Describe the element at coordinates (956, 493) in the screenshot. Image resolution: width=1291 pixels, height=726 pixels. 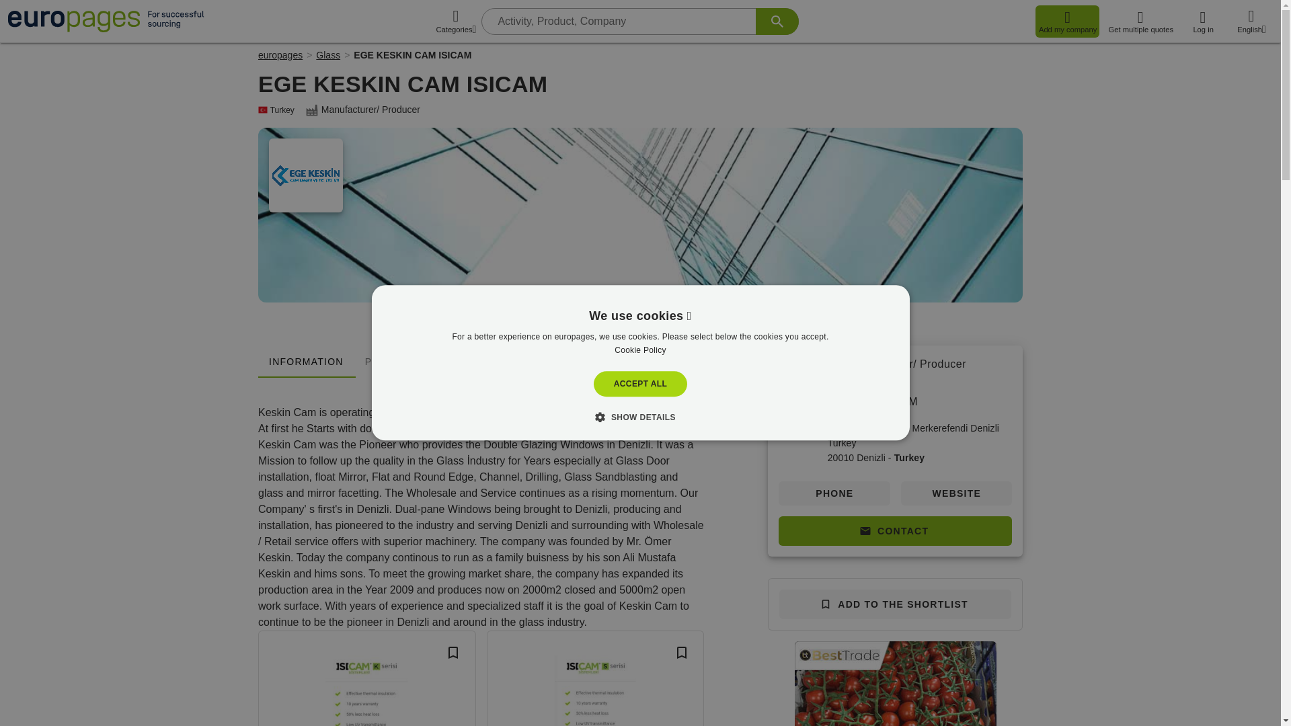
I see `WEBSITE` at that location.